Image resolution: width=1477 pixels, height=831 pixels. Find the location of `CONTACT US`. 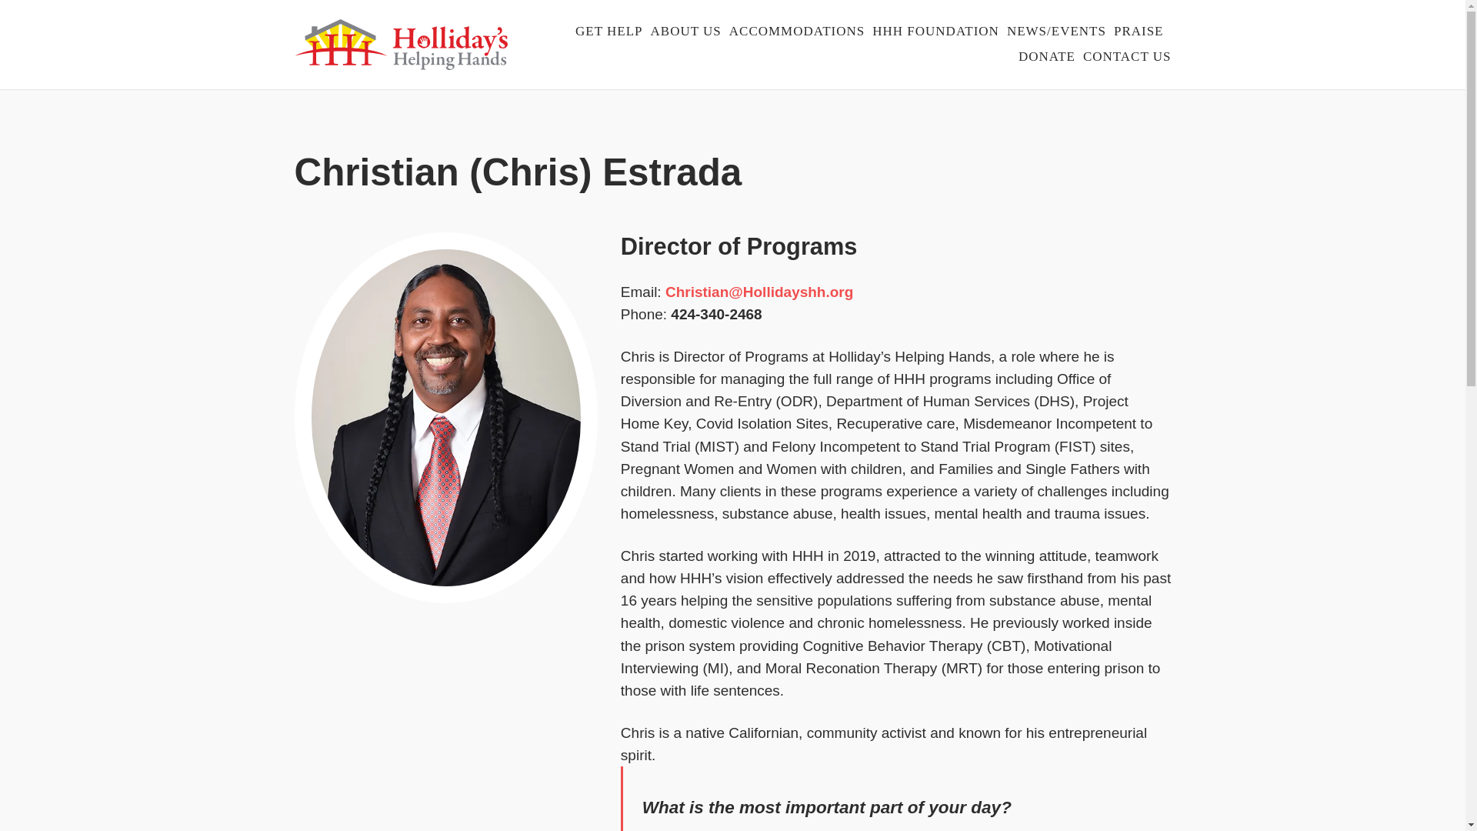

CONTACT US is located at coordinates (1126, 58).